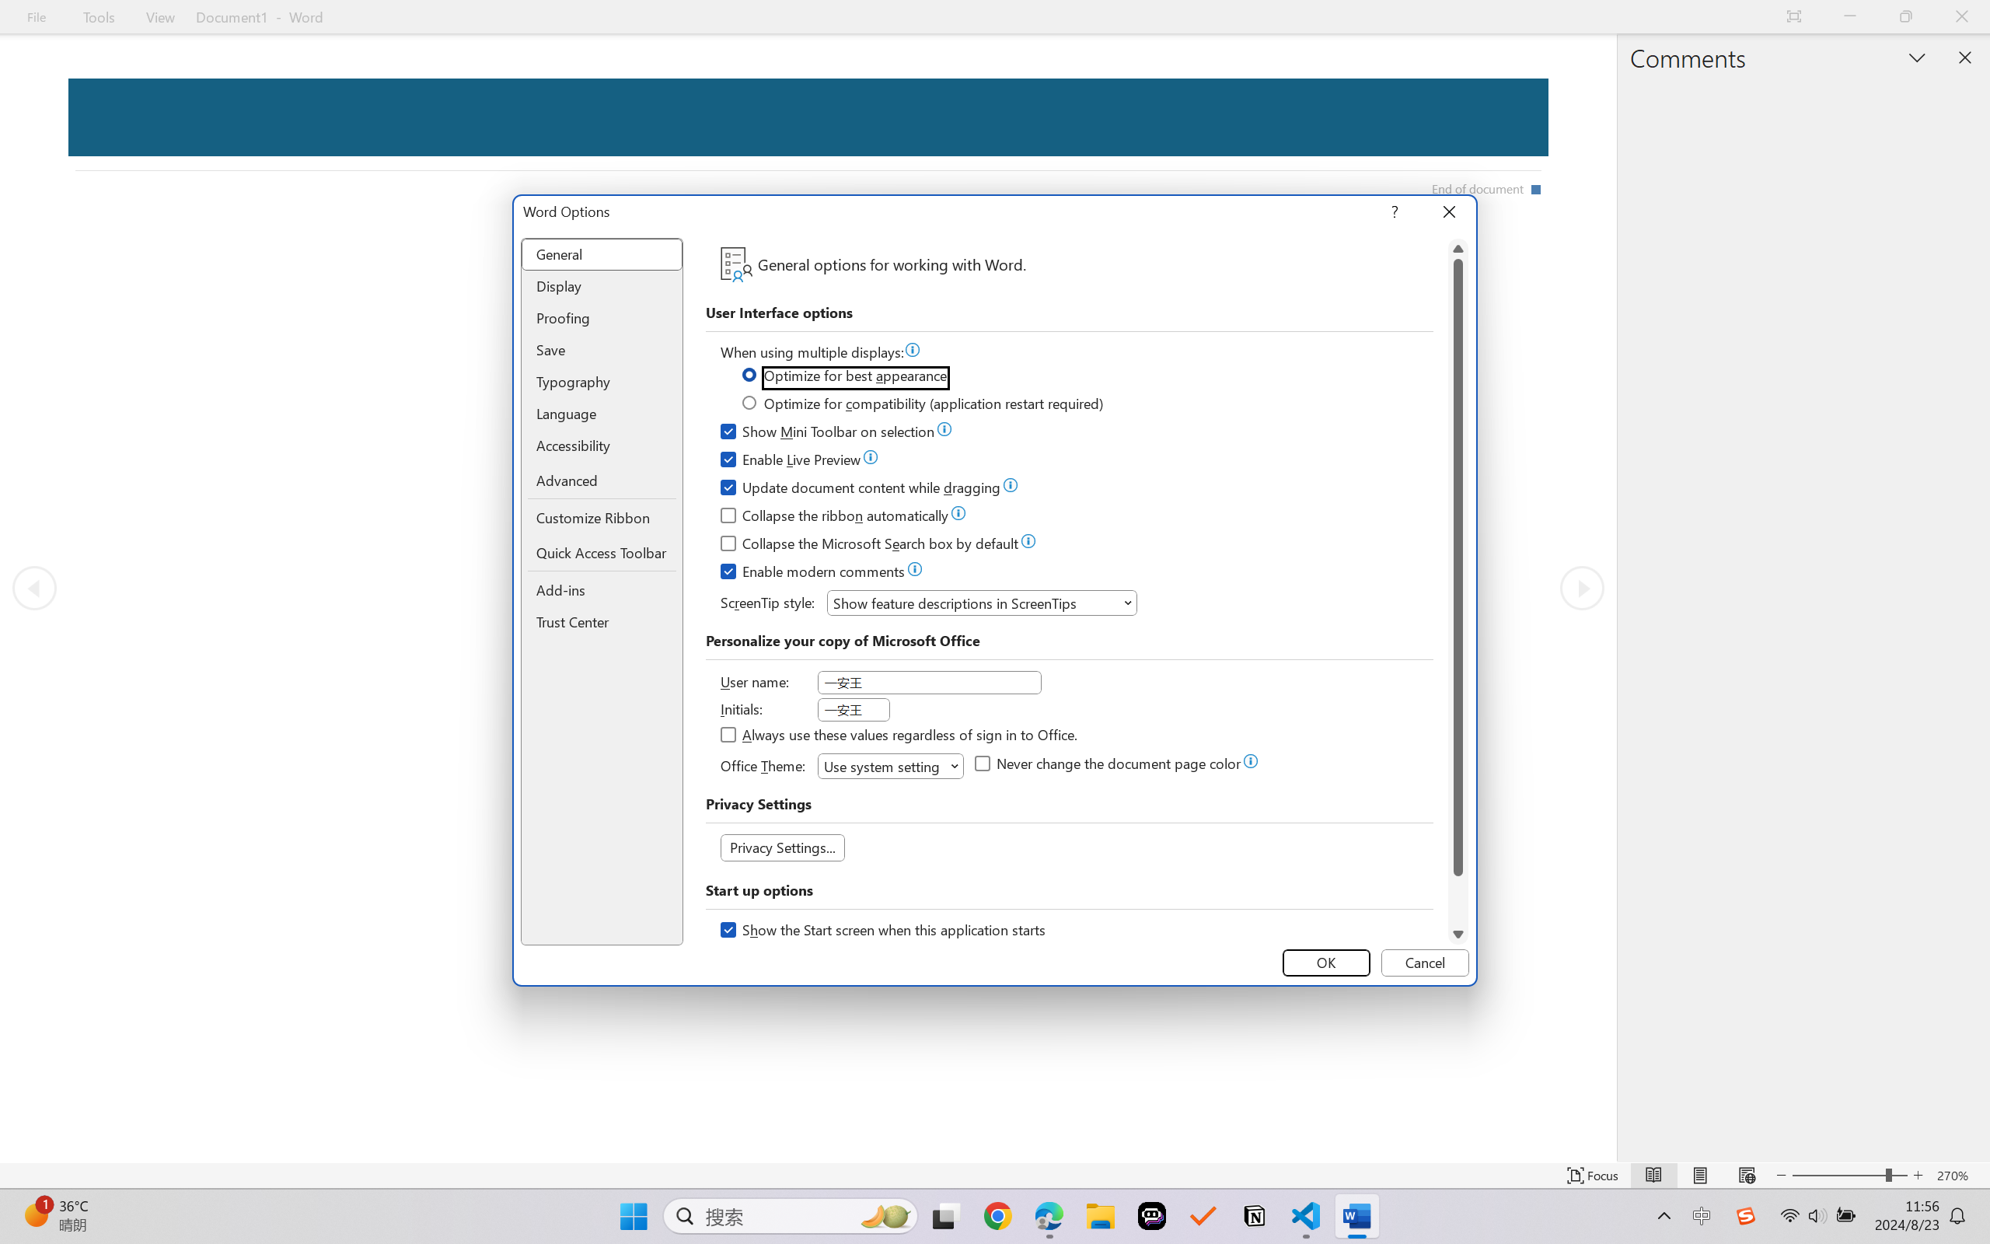 Image resolution: width=1990 pixels, height=1244 pixels. I want to click on Typography, so click(602, 382).